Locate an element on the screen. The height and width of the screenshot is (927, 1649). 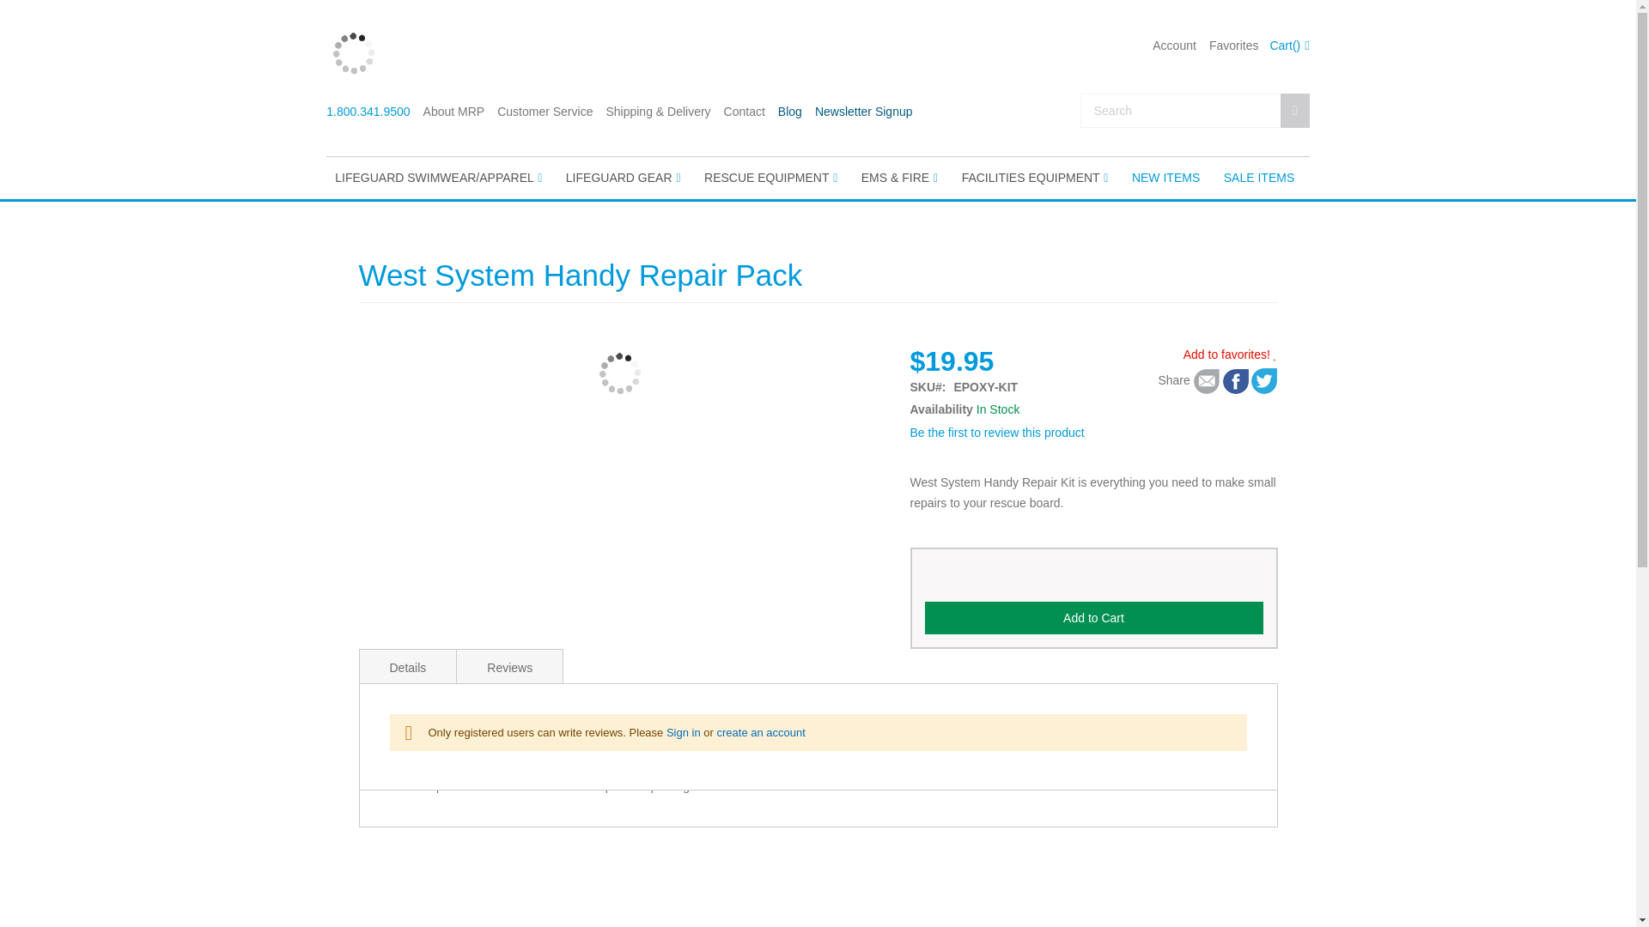
Favorites is located at coordinates (1233, 45).